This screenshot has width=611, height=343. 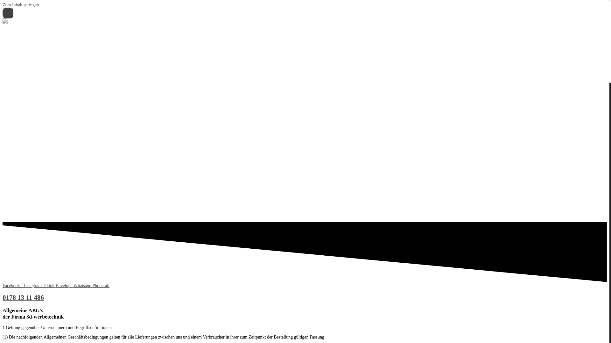 I want to click on Satinierung, so click(x=64, y=76).